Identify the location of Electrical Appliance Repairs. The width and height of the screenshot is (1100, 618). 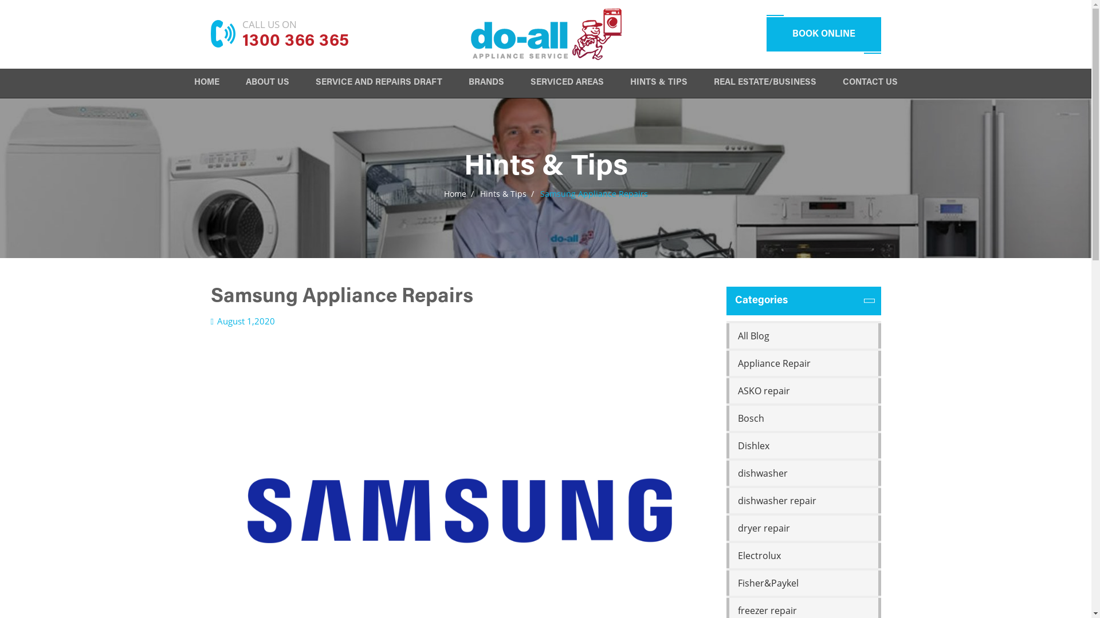
(547, 34).